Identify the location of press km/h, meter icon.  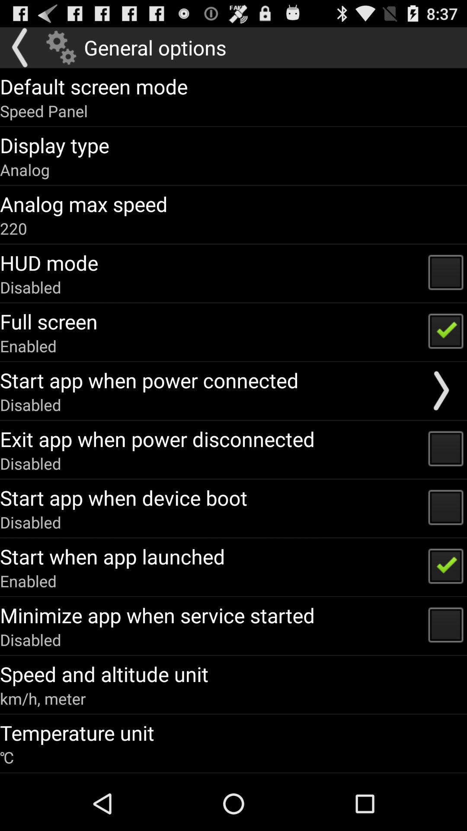
(43, 699).